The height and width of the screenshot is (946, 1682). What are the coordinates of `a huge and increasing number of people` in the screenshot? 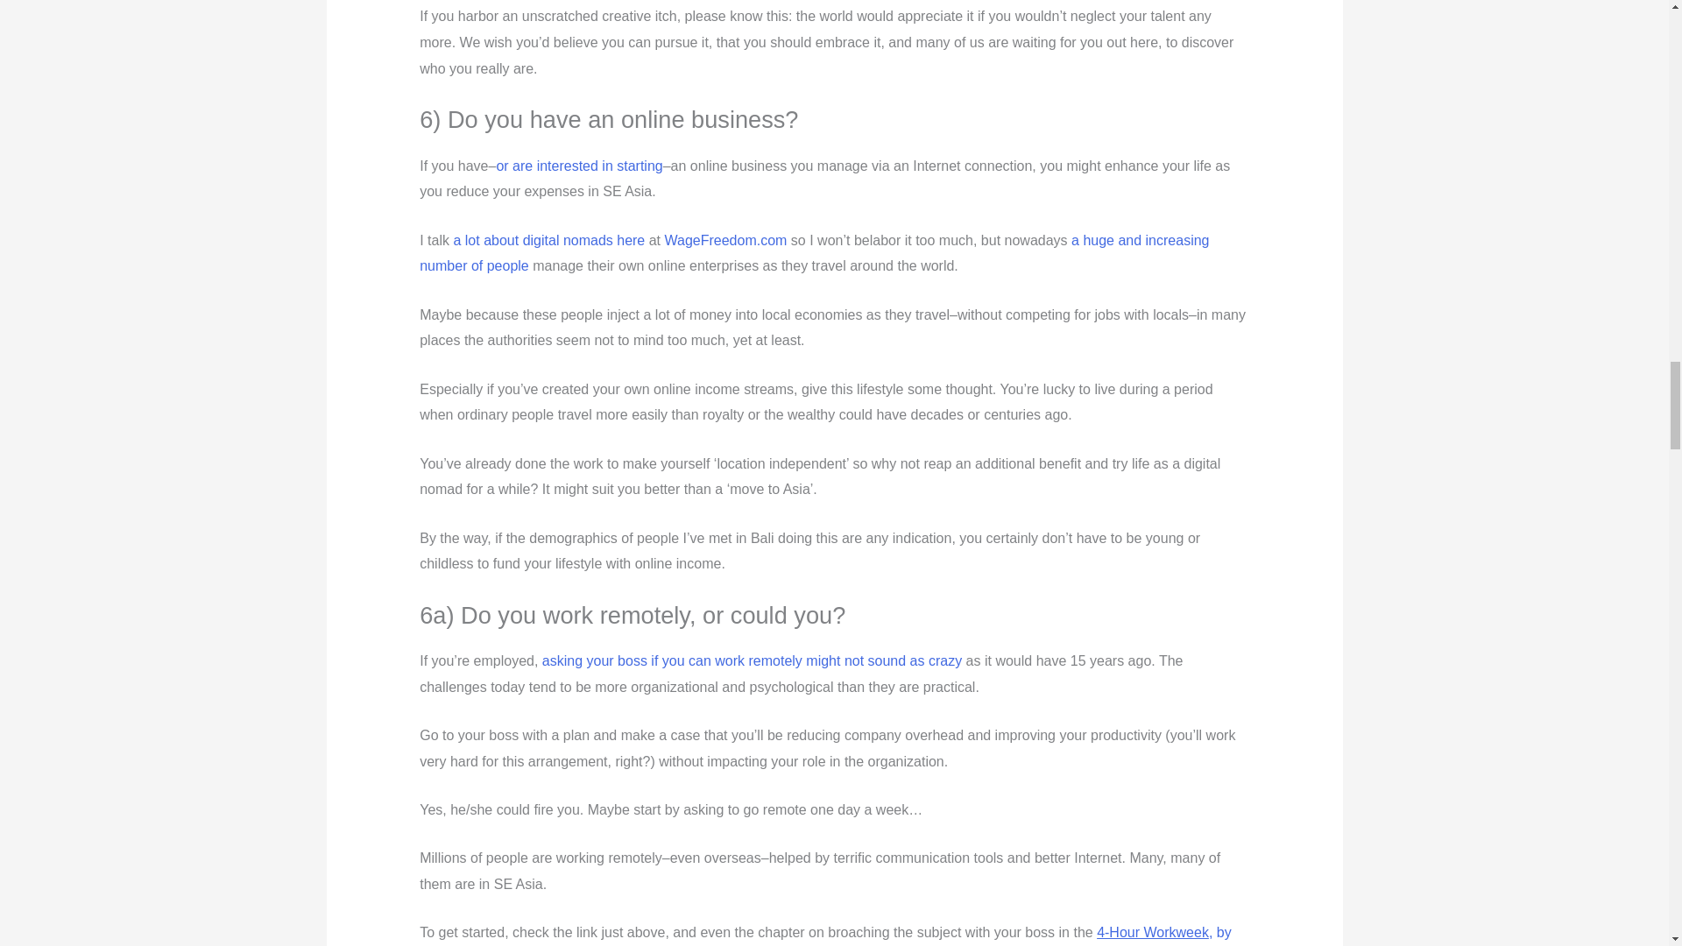 It's located at (814, 253).